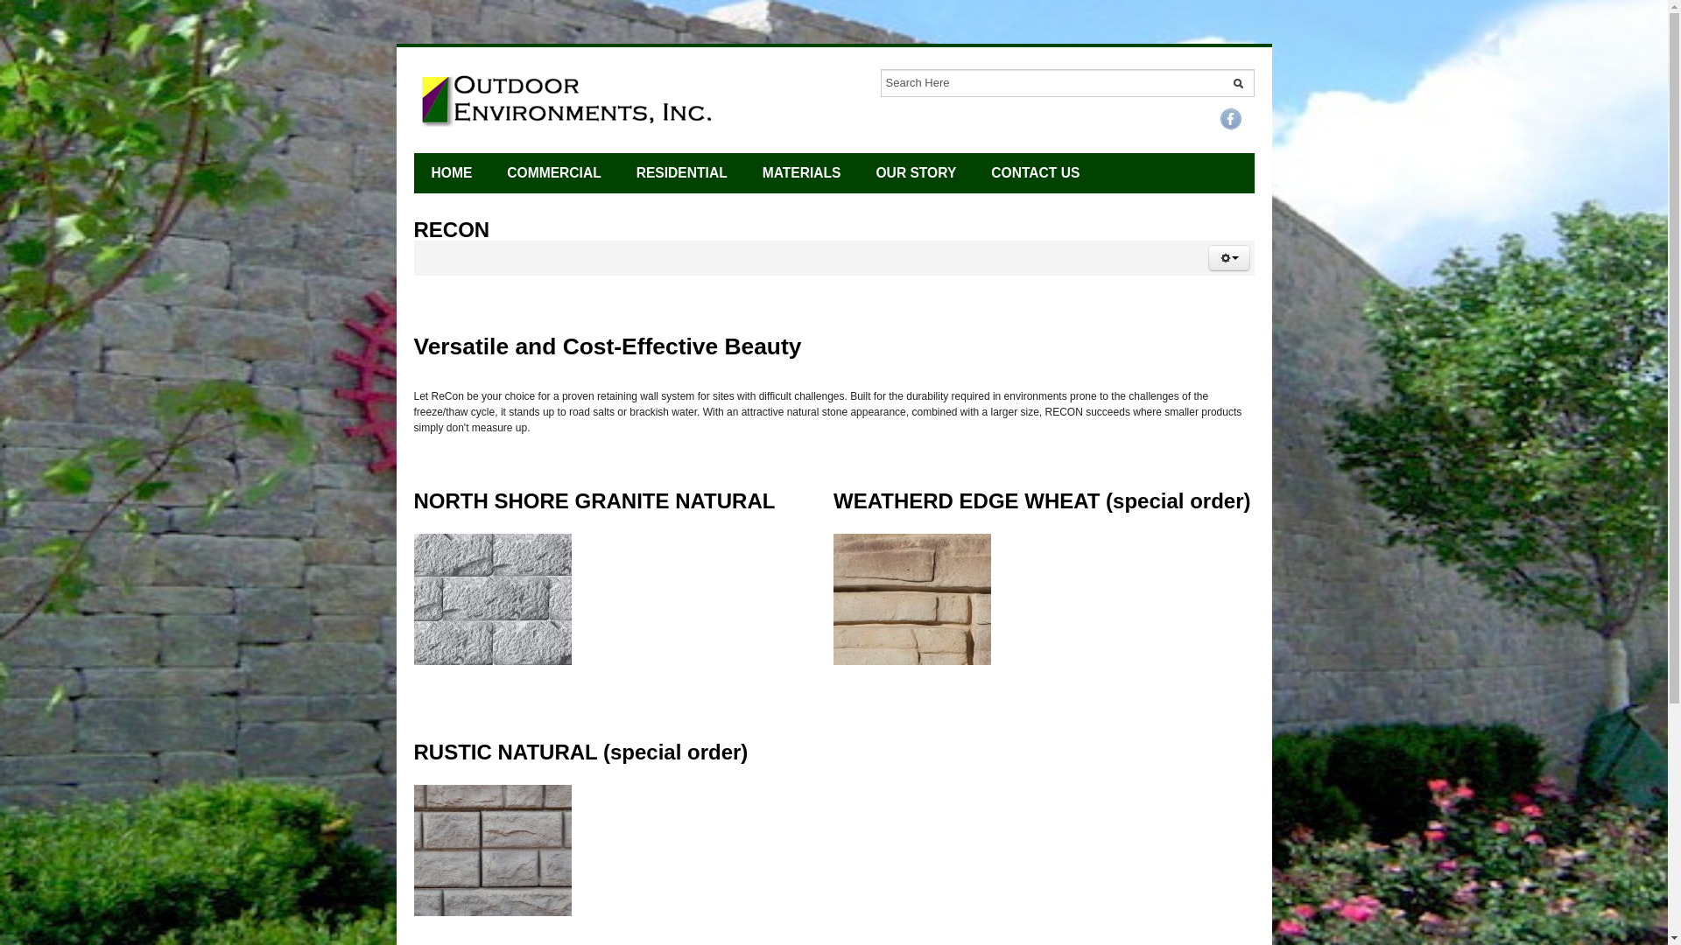 This screenshot has height=945, width=1681. I want to click on Facebook, so click(1231, 119).